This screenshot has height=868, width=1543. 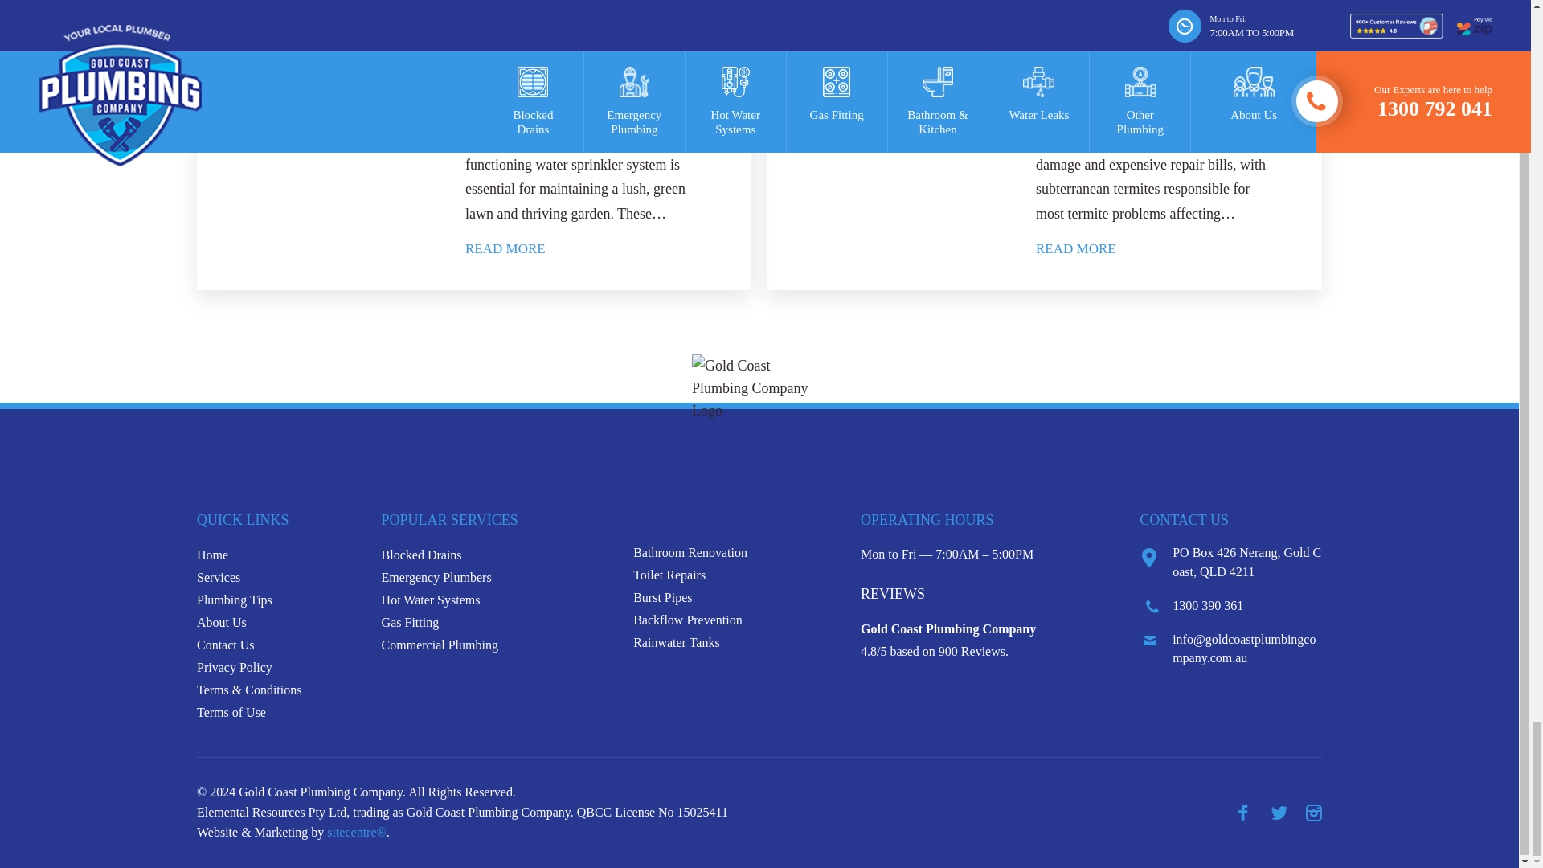 I want to click on Privacy Policy, so click(x=235, y=667).